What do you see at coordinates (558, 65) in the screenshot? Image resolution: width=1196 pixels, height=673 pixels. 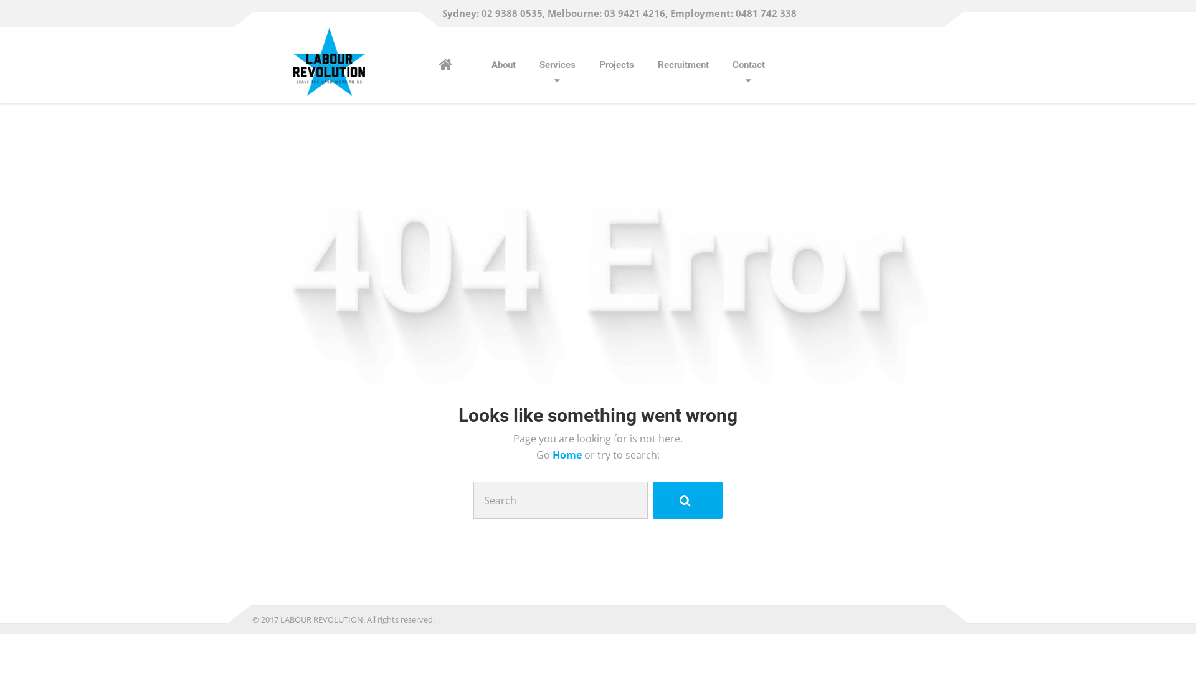 I see `Services` at bounding box center [558, 65].